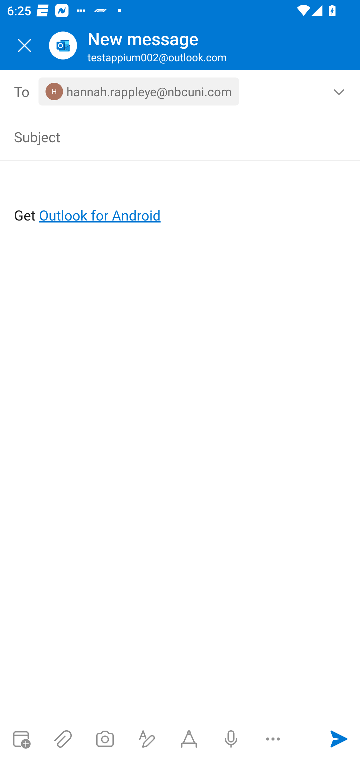  I want to click on Dictation, so click(231, 739).